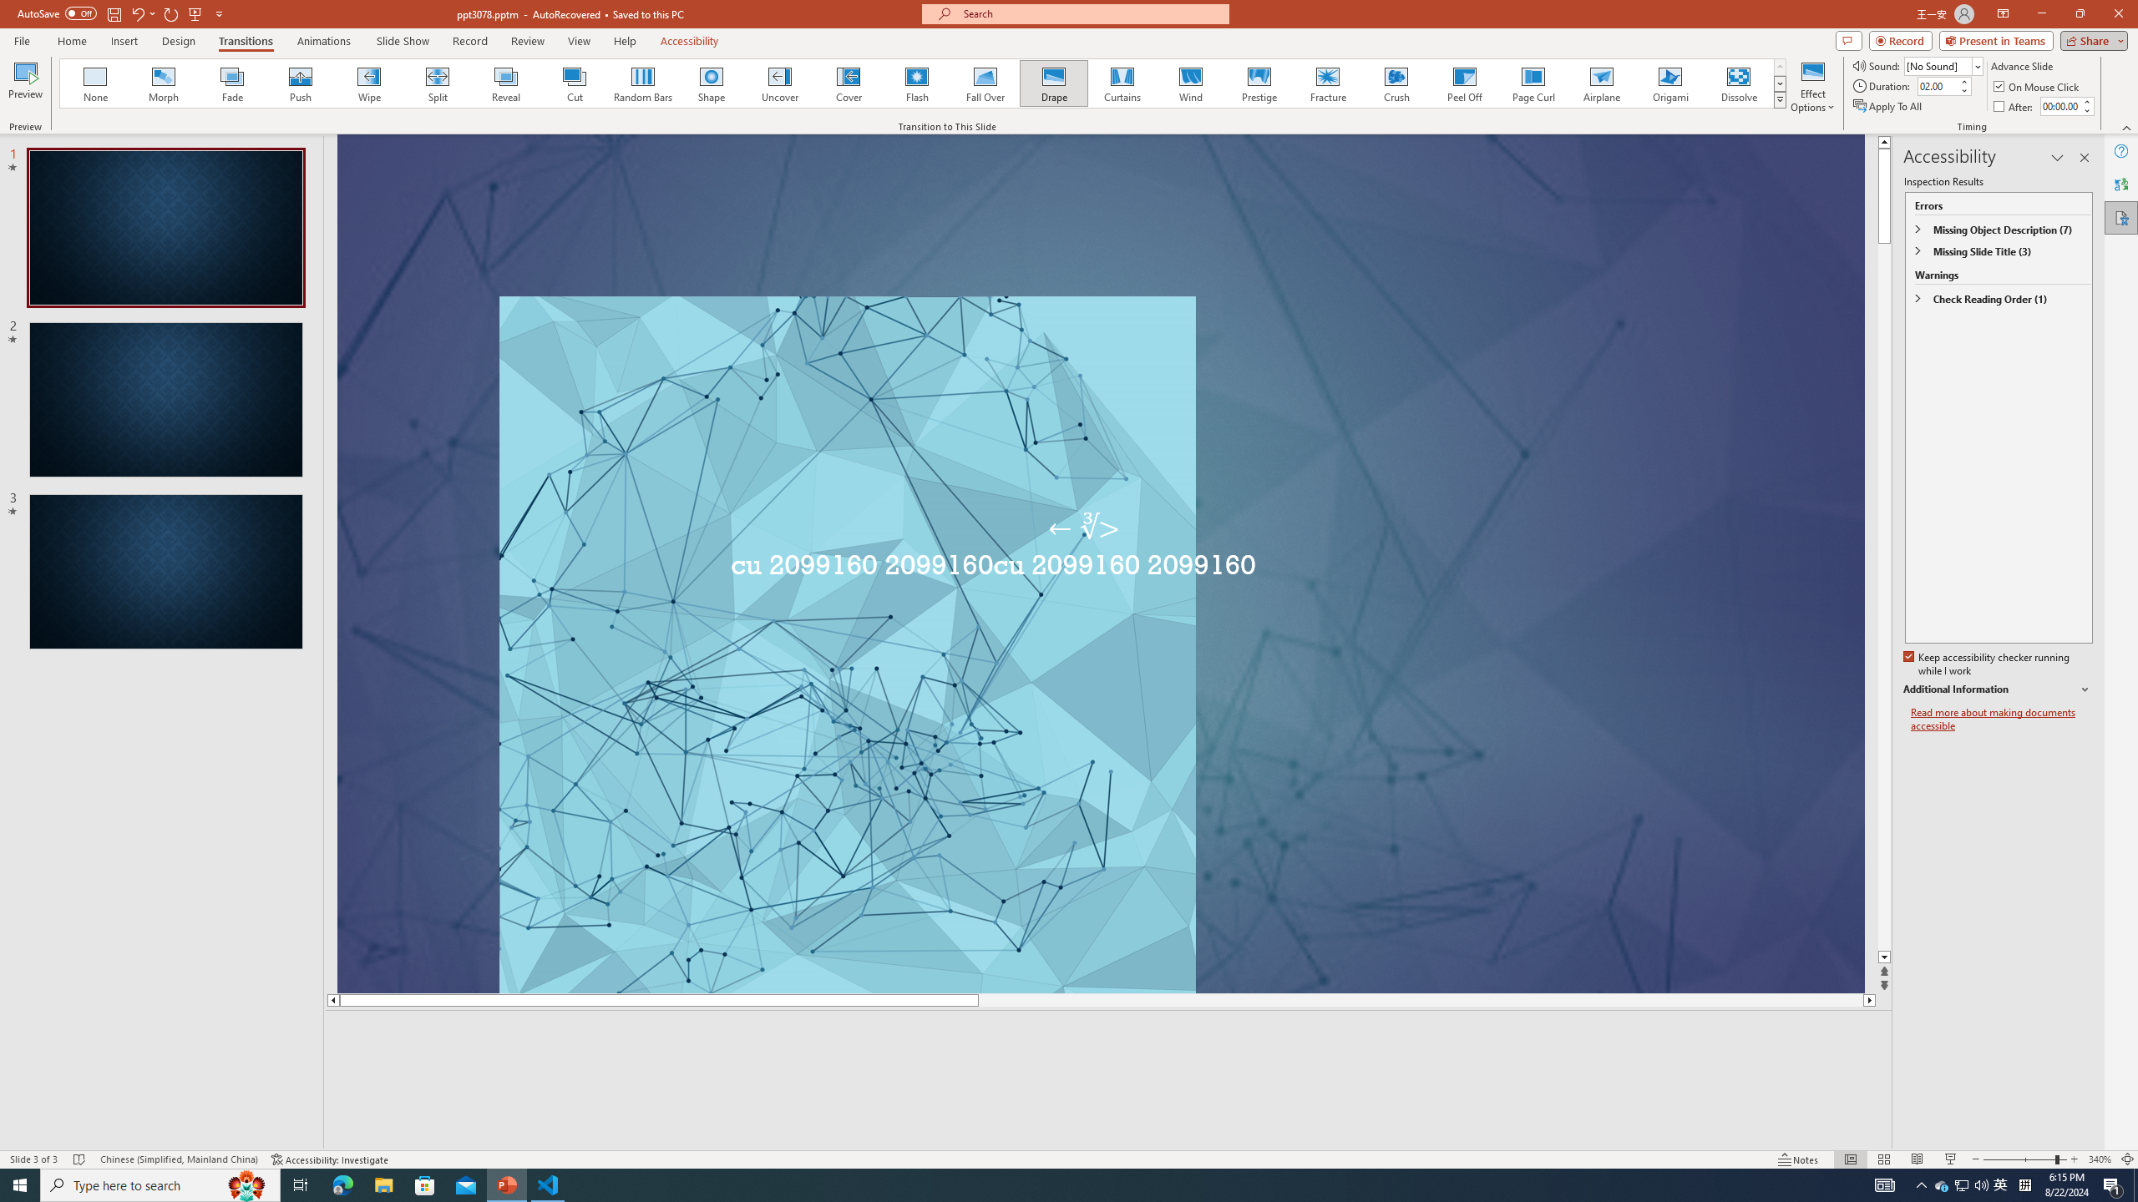 This screenshot has height=1202, width=2138. What do you see at coordinates (1889, 107) in the screenshot?
I see `Apply To All` at bounding box center [1889, 107].